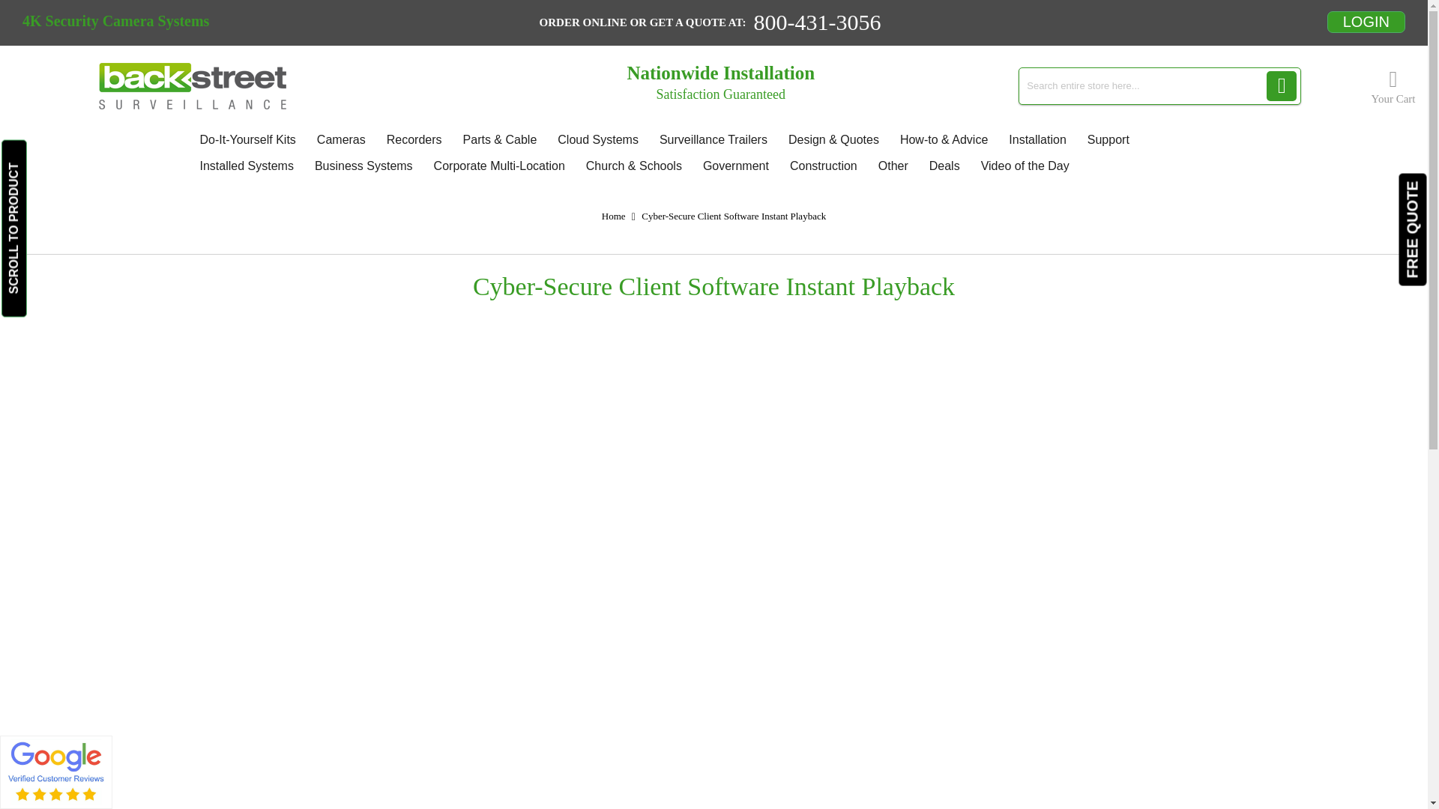  Describe the element at coordinates (56, 770) in the screenshot. I see `Google Verified Reviews` at that location.